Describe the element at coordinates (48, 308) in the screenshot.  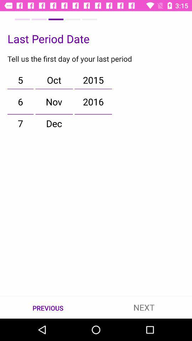
I see `flip until previous item` at that location.